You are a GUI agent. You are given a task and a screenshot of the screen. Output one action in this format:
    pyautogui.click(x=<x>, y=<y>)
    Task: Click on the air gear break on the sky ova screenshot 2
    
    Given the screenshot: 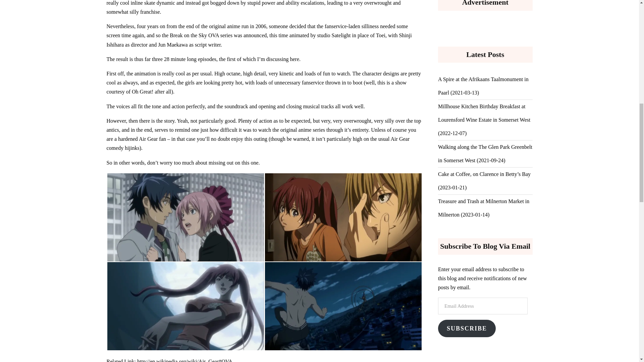 What is the action you would take?
    pyautogui.click(x=343, y=217)
    